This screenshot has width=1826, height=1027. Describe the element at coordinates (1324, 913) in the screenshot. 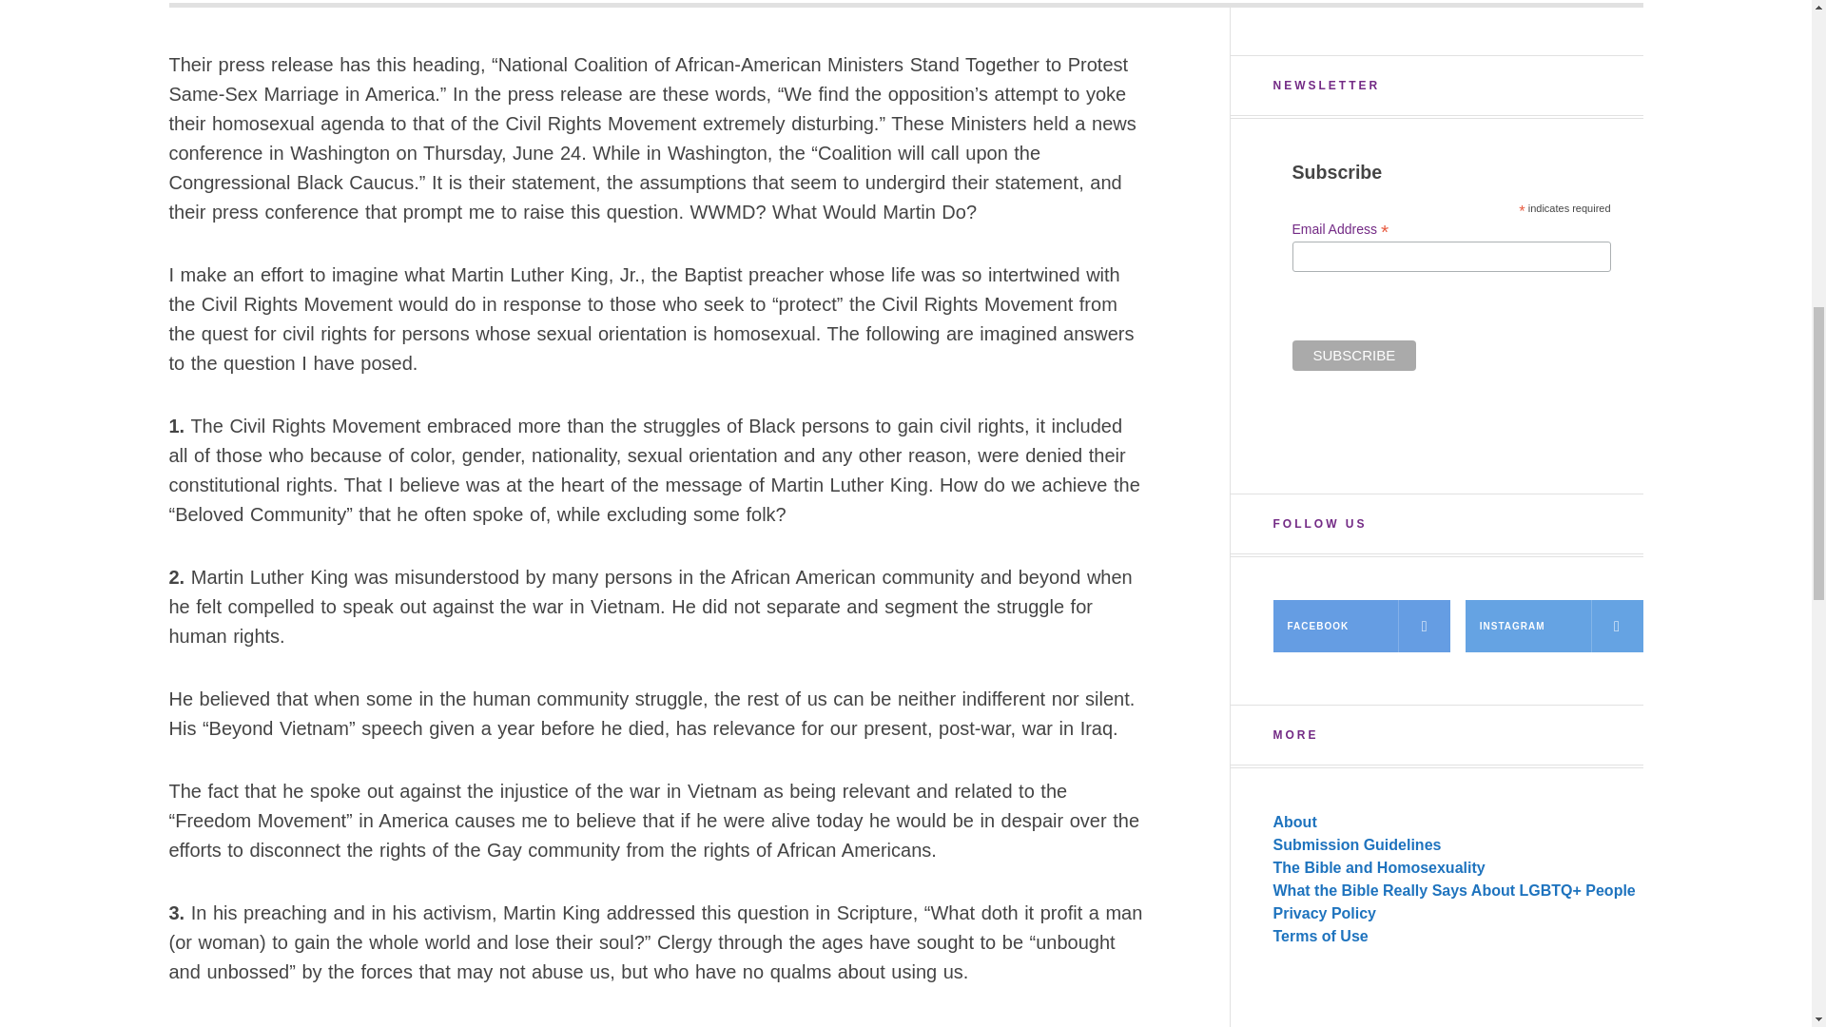

I see `Privacy Policy` at that location.